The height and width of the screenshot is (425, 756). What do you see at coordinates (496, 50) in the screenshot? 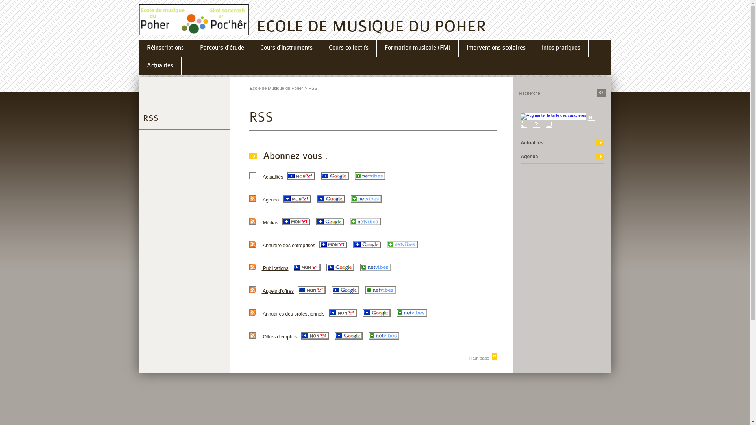
I see `Interventions scolaires` at bounding box center [496, 50].